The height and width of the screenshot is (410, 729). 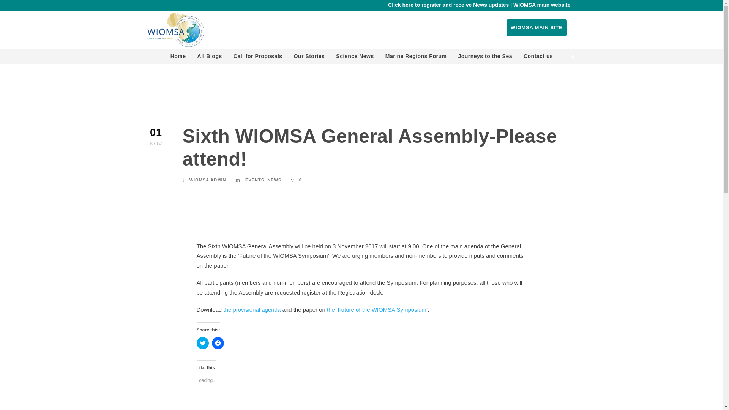 I want to click on the provisional agenda, so click(x=252, y=309).